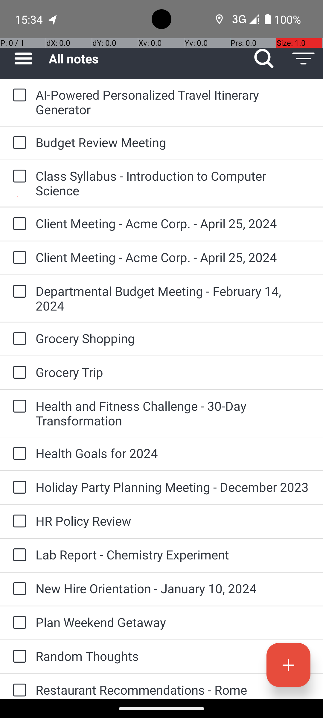 The height and width of the screenshot is (718, 323). I want to click on to-do: HR Policy Review, so click(18, 522).